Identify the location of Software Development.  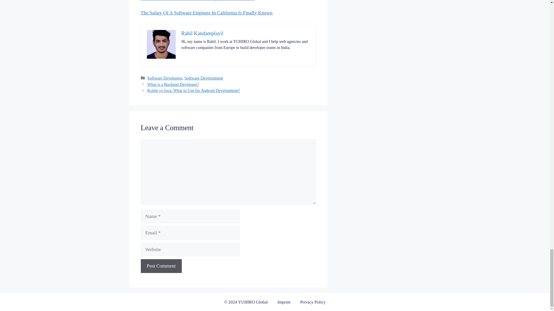
(204, 78).